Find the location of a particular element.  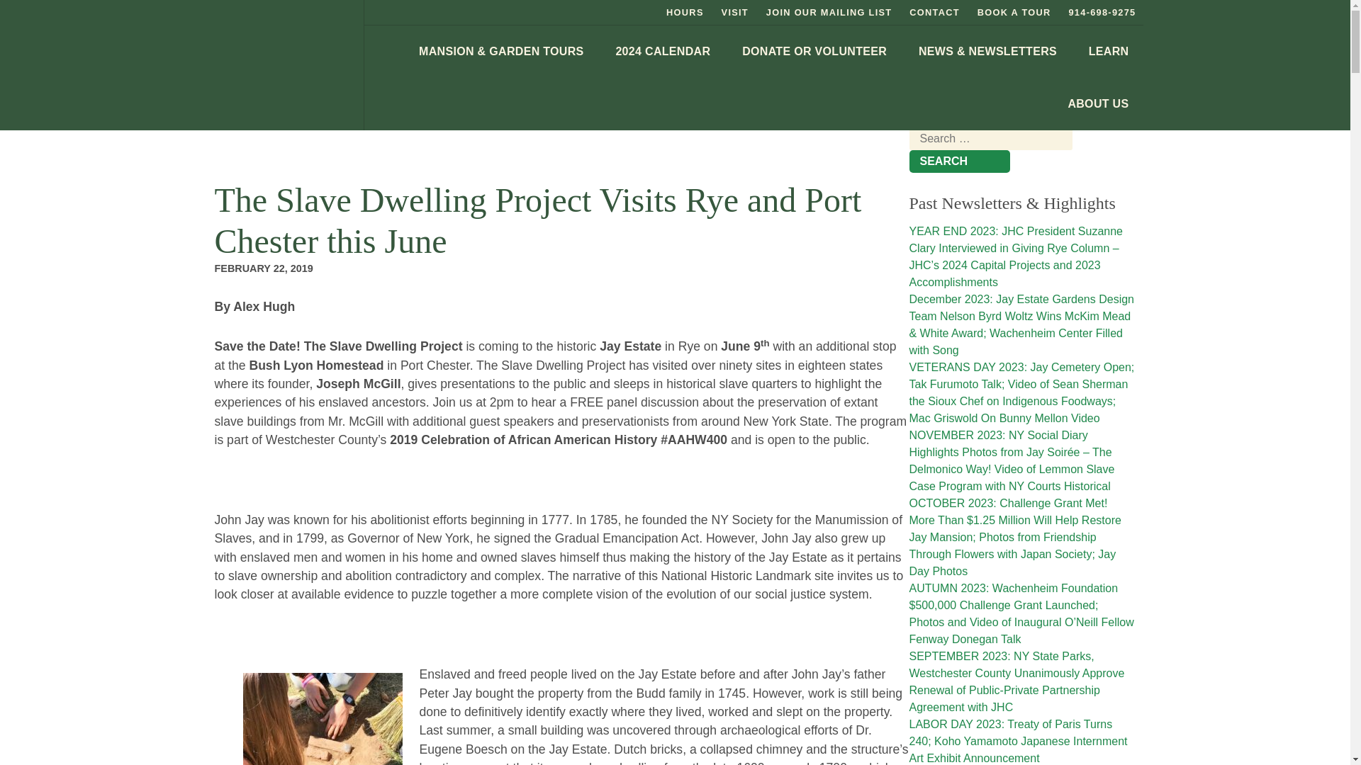

LEARN is located at coordinates (1109, 51).